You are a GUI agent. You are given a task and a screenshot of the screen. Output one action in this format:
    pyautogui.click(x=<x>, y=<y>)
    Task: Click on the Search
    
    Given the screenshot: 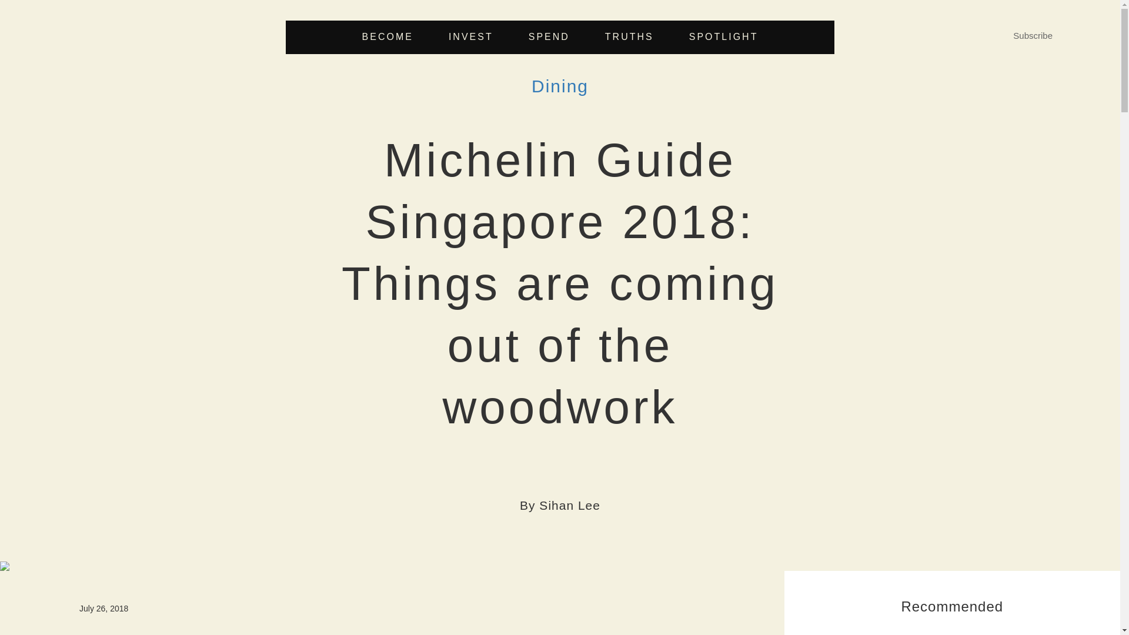 What is the action you would take?
    pyautogui.click(x=667, y=315)
    